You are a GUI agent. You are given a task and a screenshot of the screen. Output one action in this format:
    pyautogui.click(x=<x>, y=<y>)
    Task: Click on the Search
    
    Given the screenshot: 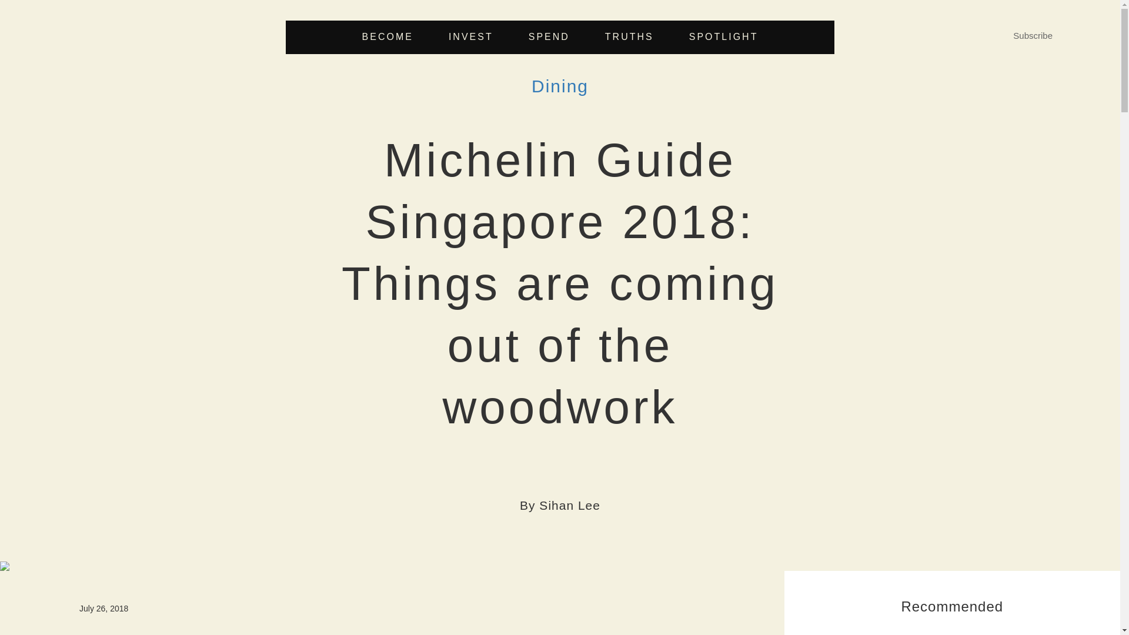 What is the action you would take?
    pyautogui.click(x=667, y=315)
    